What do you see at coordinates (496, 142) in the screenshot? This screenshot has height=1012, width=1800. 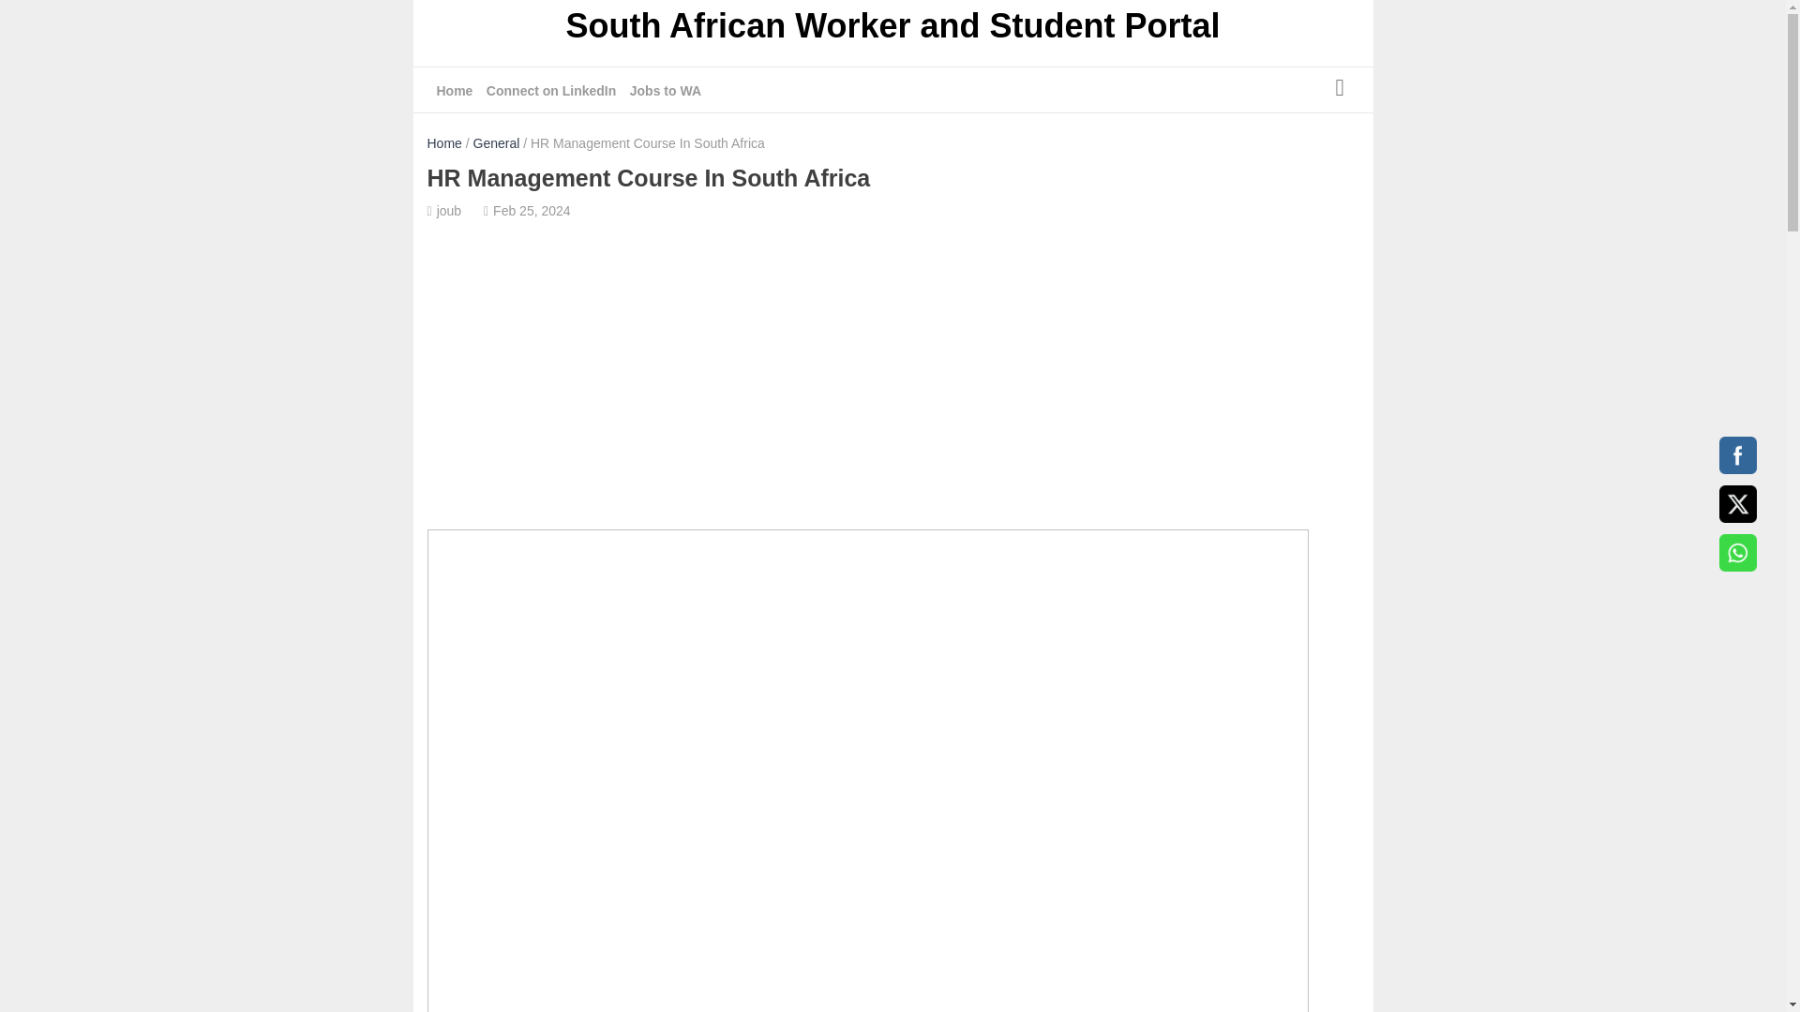 I see `General` at bounding box center [496, 142].